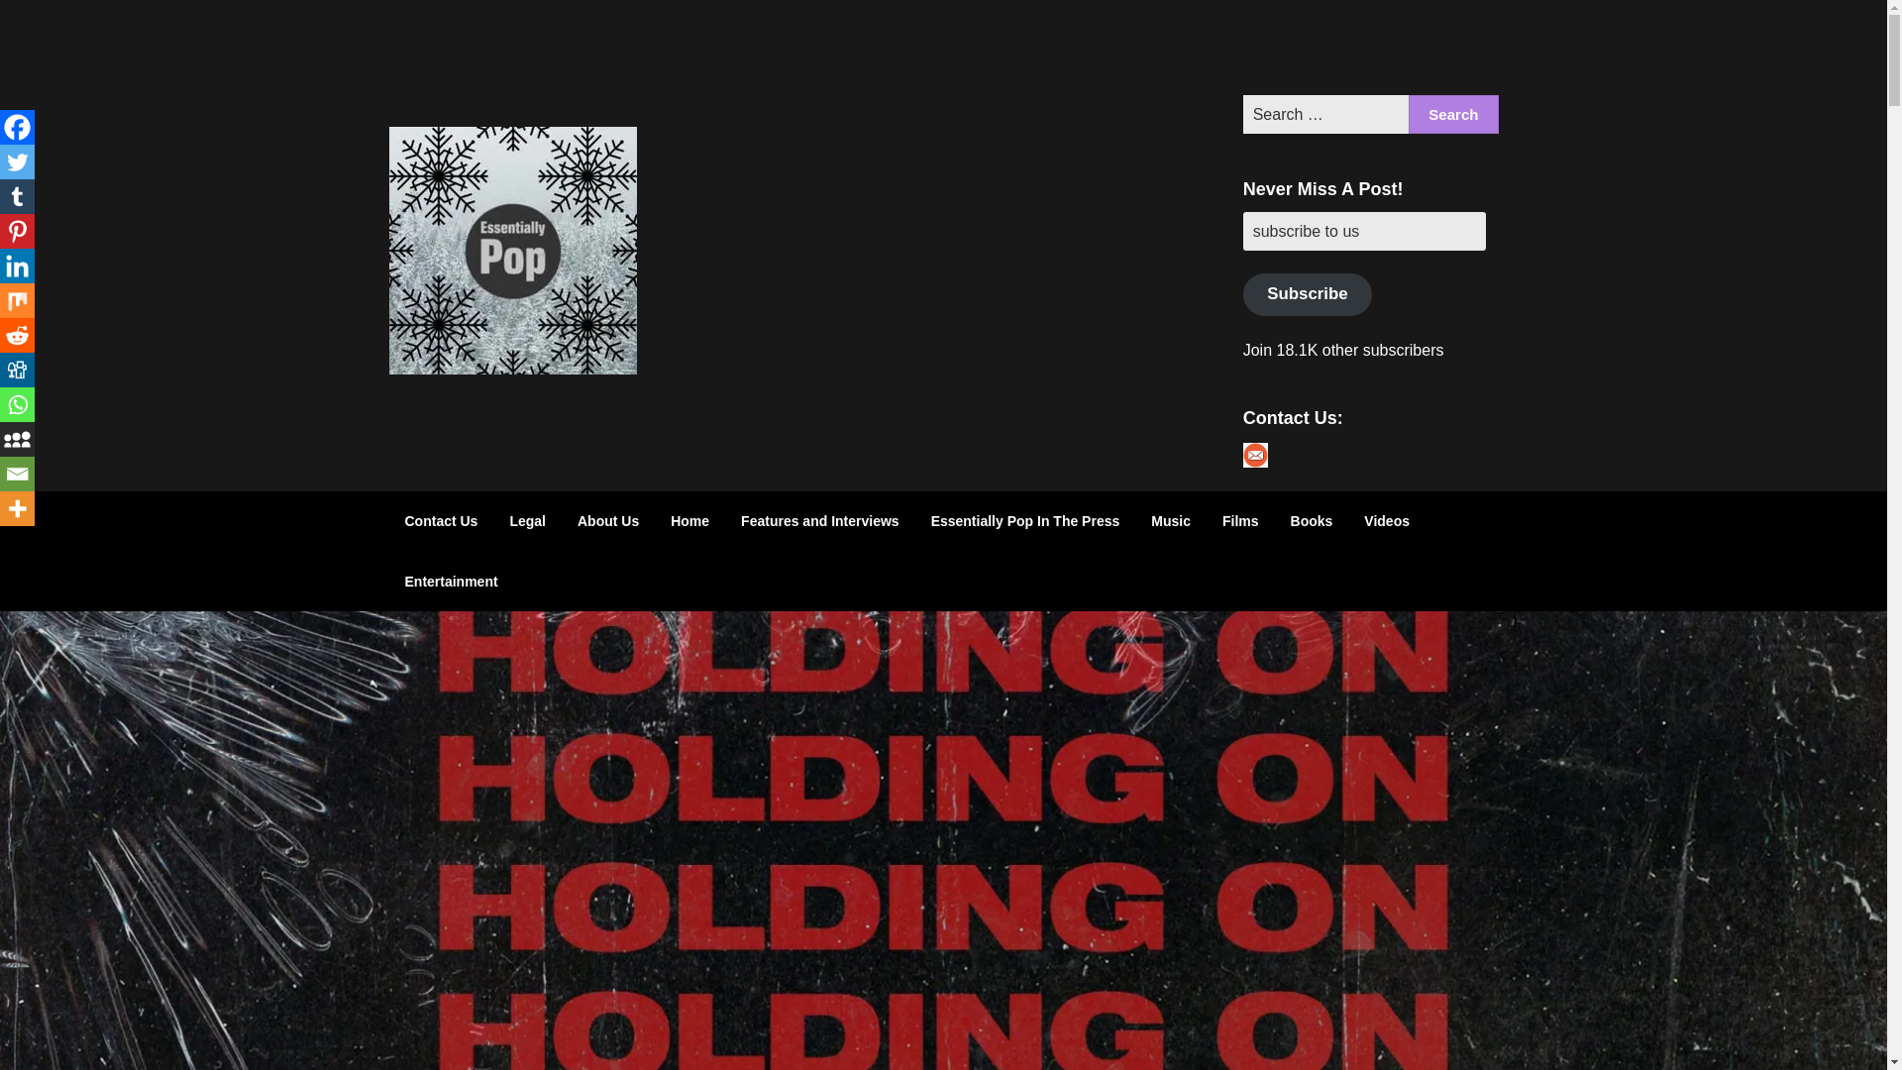  Describe the element at coordinates (527, 521) in the screenshot. I see `Legal` at that location.